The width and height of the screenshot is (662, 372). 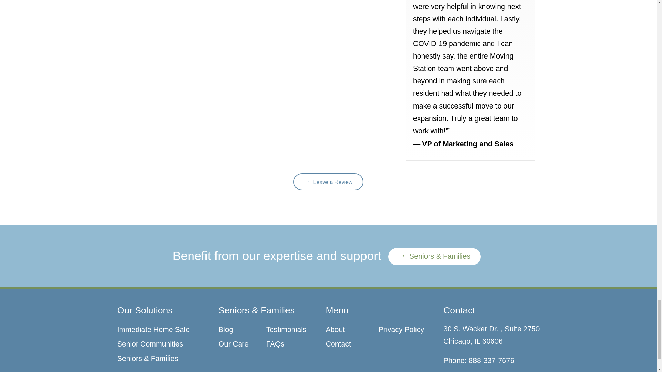 What do you see at coordinates (348, 344) in the screenshot?
I see `Contact` at bounding box center [348, 344].